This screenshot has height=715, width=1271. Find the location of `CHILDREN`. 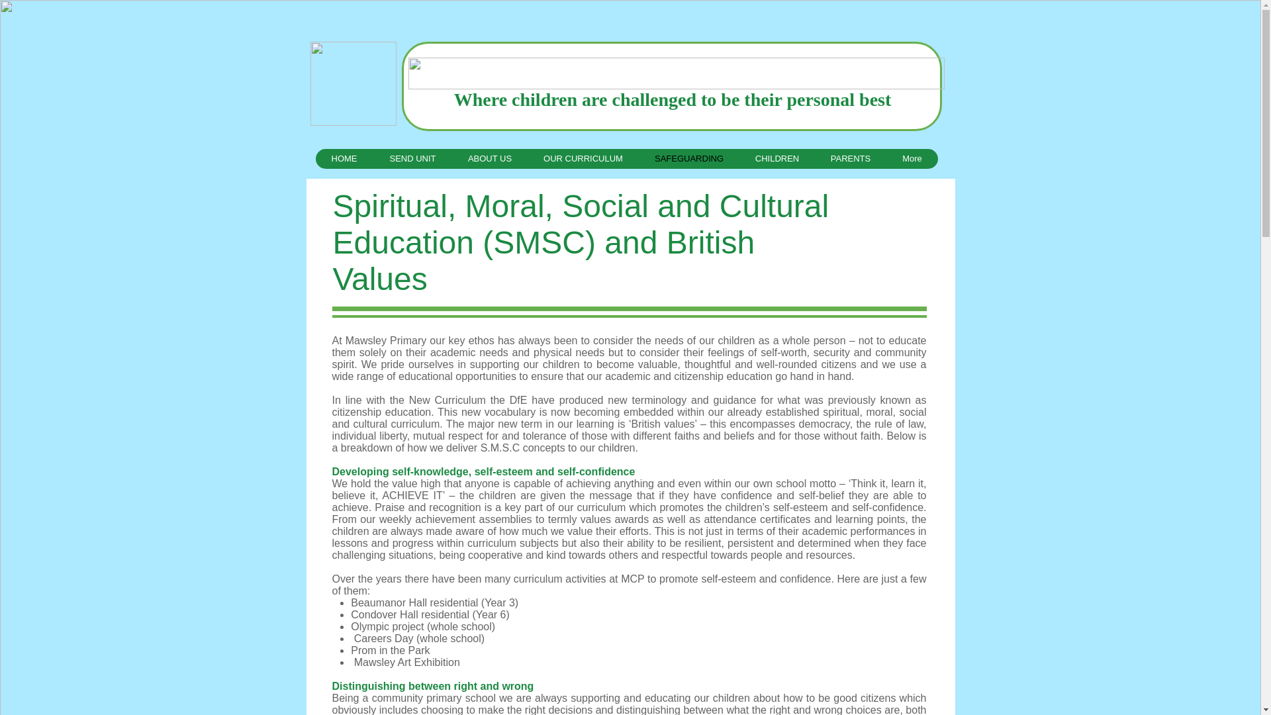

CHILDREN is located at coordinates (776, 158).